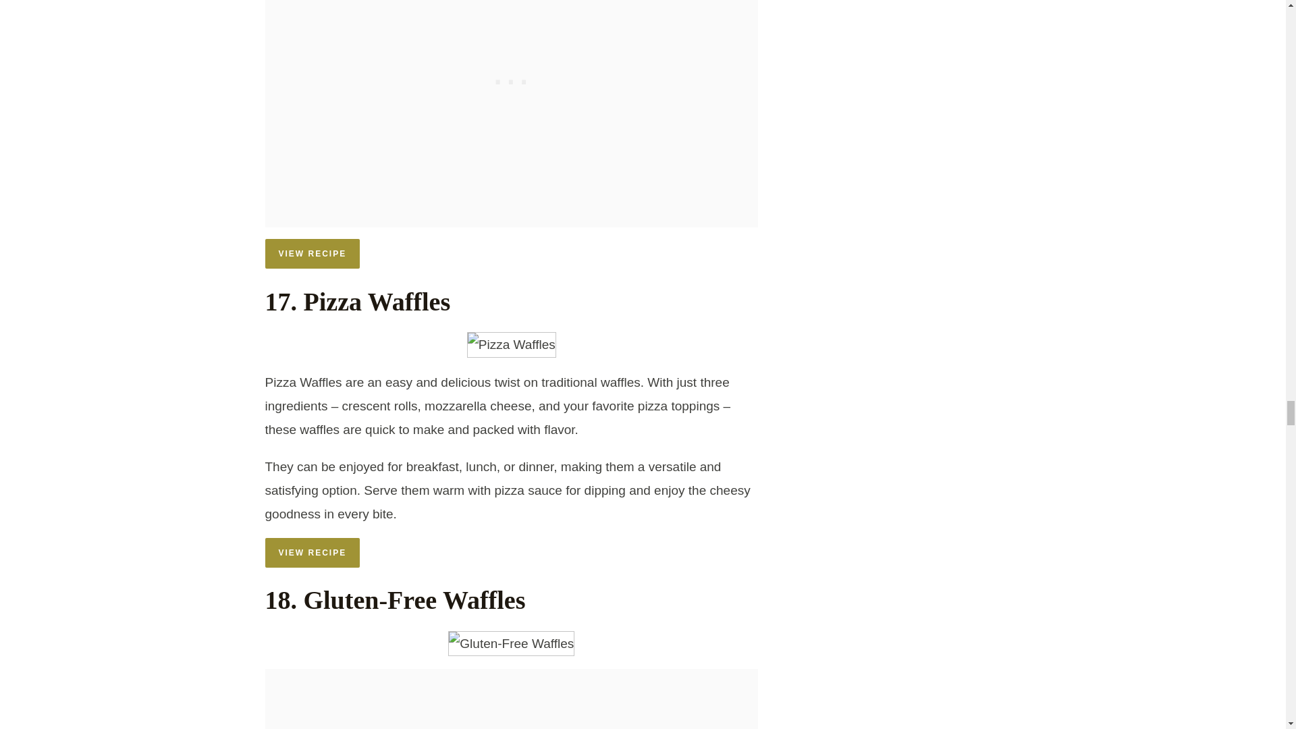 The height and width of the screenshot is (729, 1296). Describe the element at coordinates (312, 254) in the screenshot. I see `VIEW RECIPE` at that location.